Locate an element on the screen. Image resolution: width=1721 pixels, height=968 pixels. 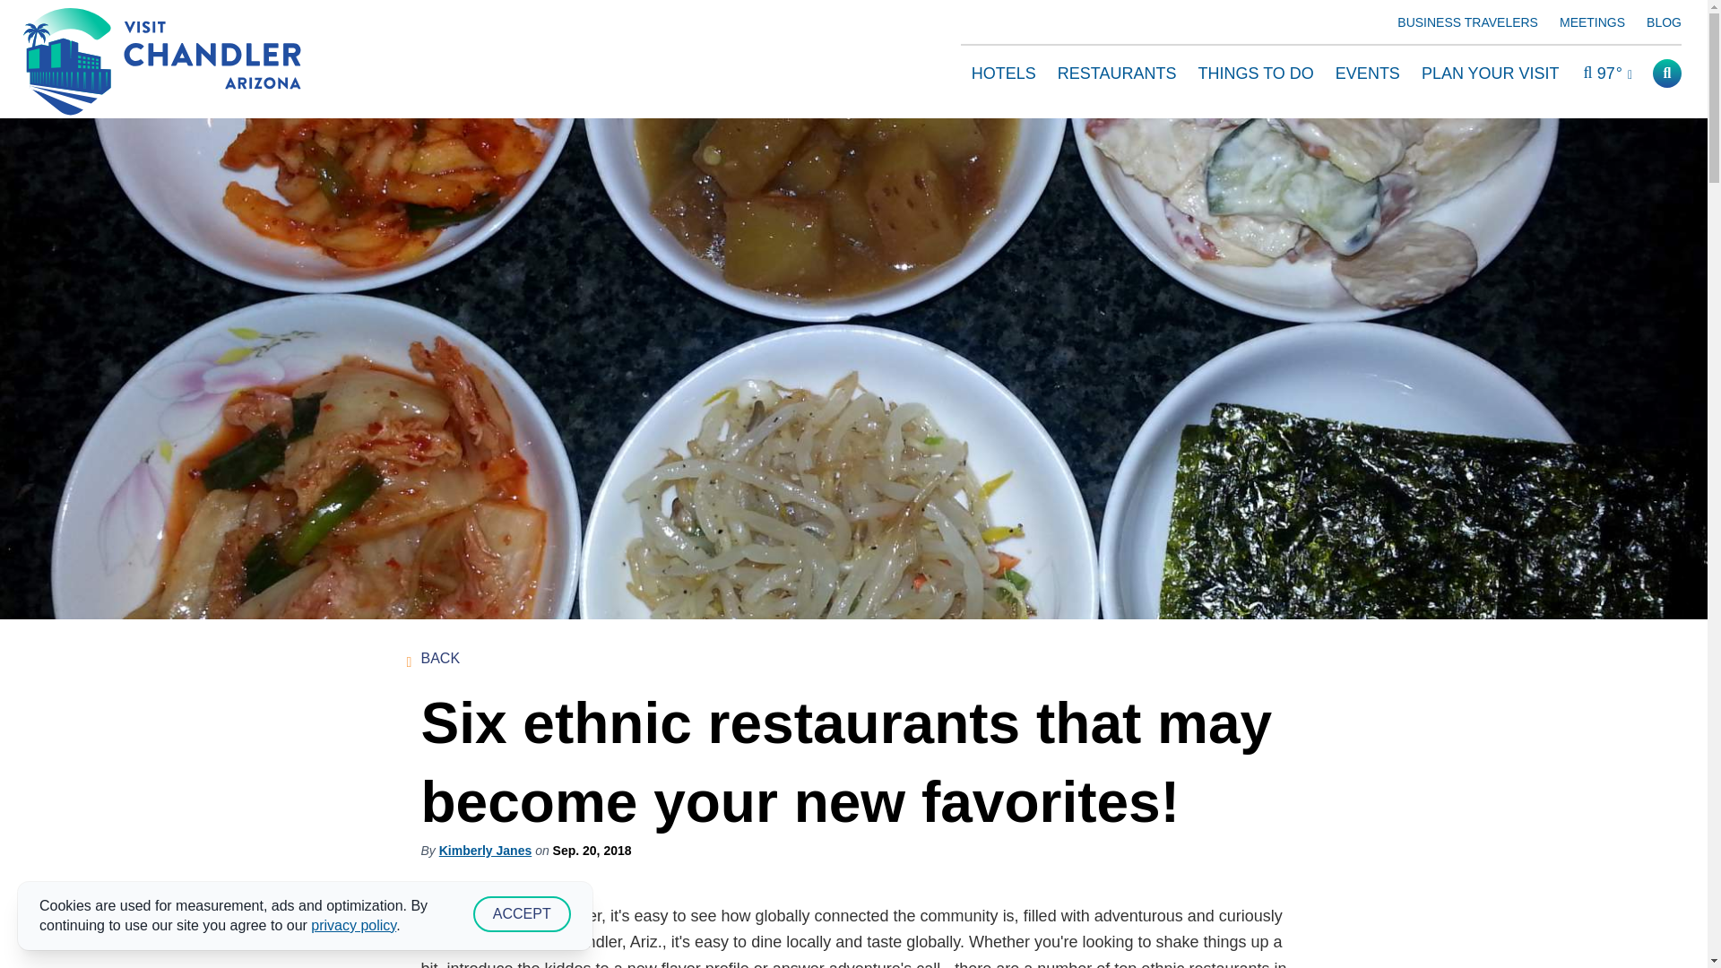
THINGS TO DO is located at coordinates (1255, 66).